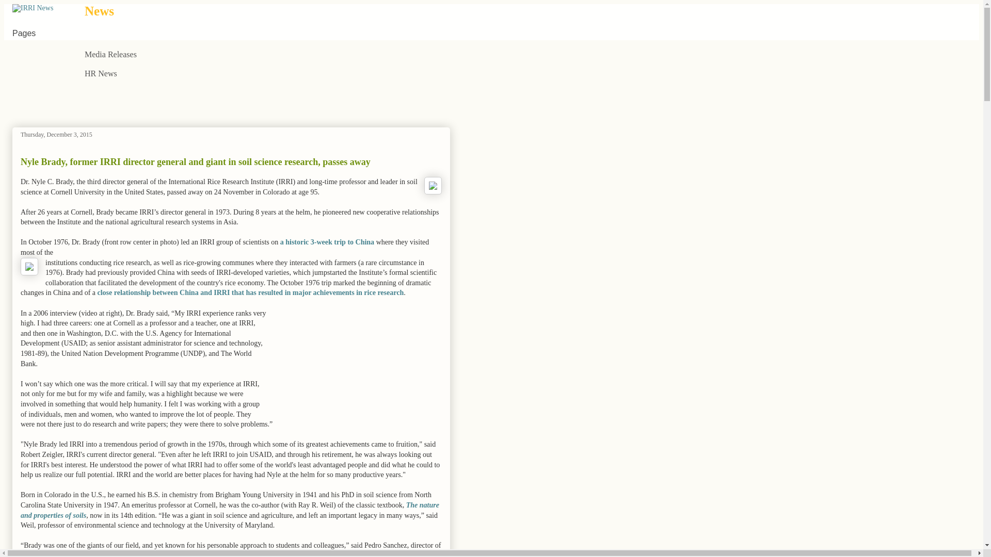  What do you see at coordinates (230, 510) in the screenshot?
I see `The nature and properties of soils` at bounding box center [230, 510].